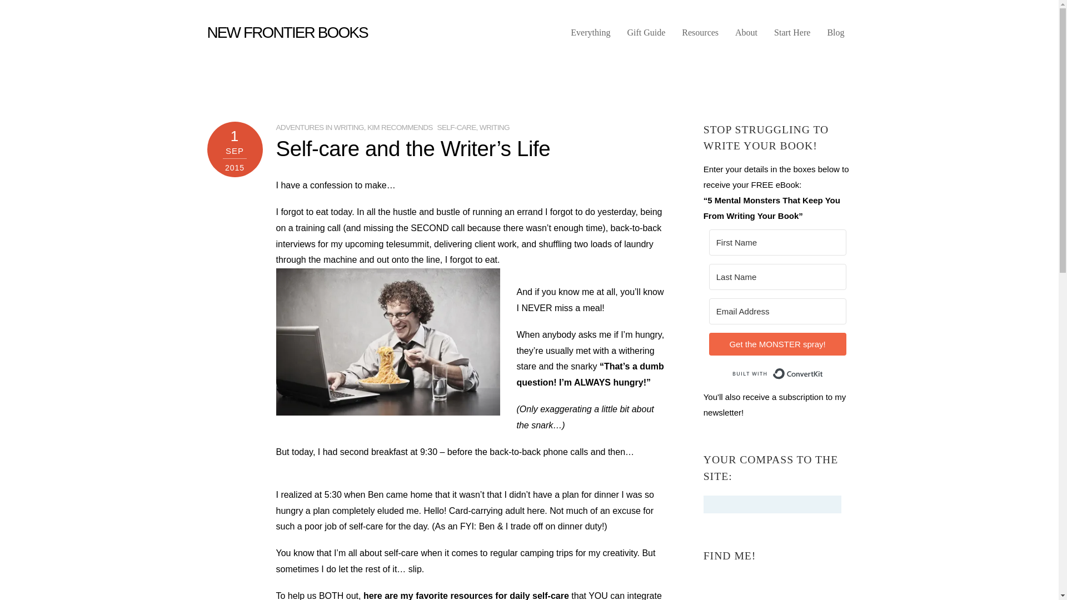 The image size is (1067, 600). What do you see at coordinates (700, 37) in the screenshot?
I see `Resources` at bounding box center [700, 37].